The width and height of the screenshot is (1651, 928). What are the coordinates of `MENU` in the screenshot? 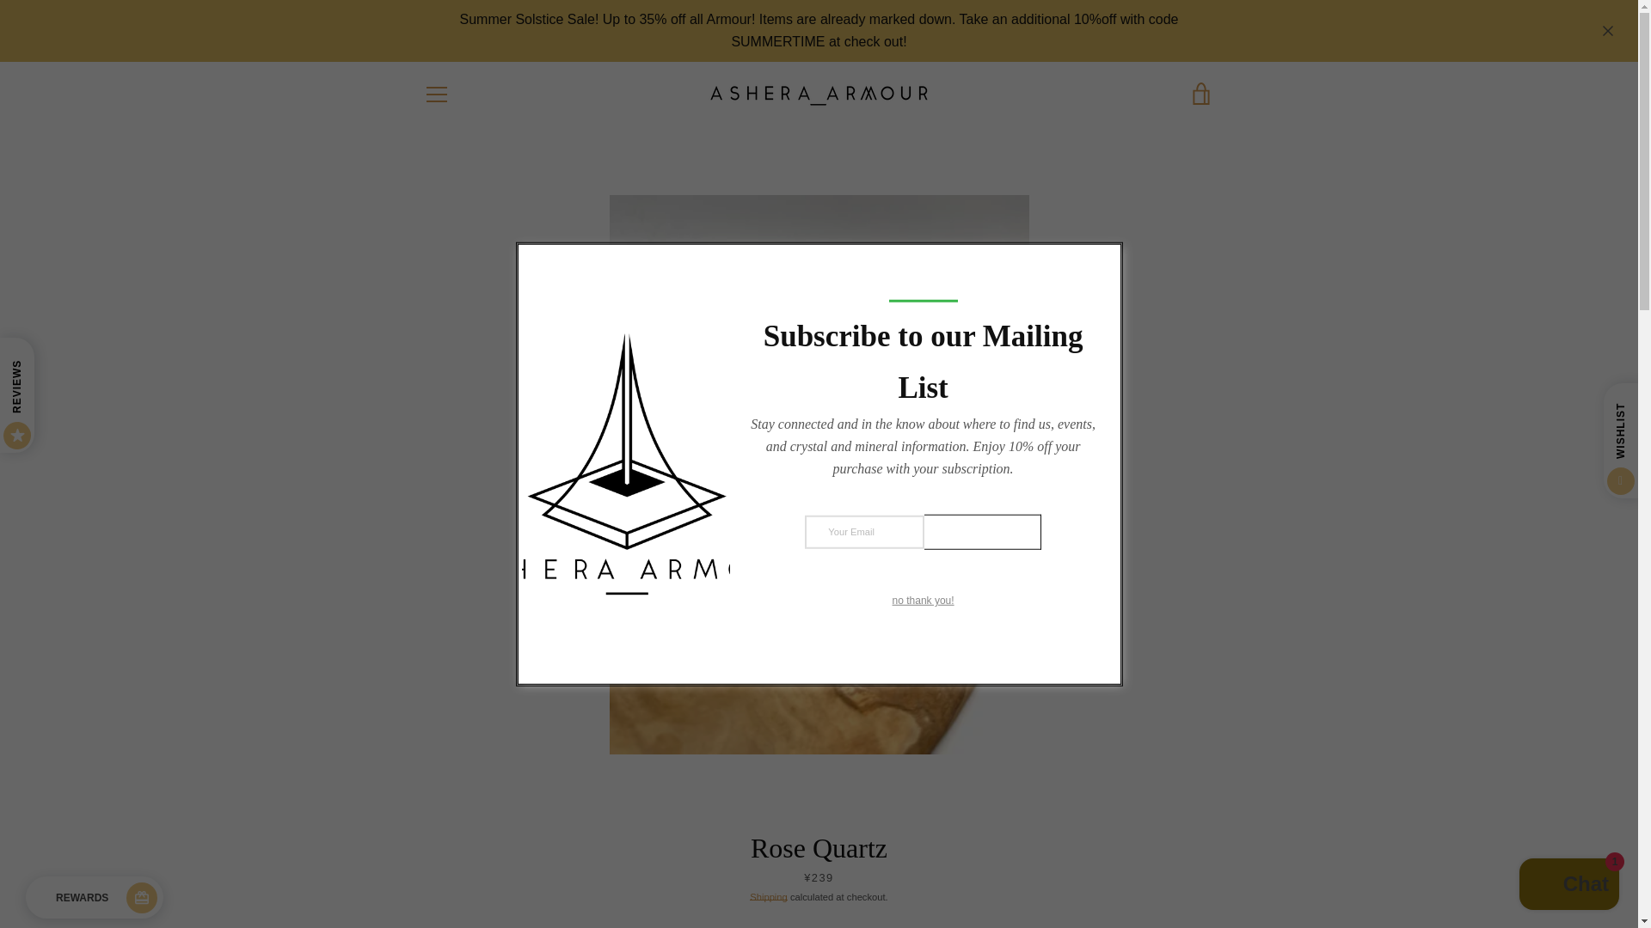 It's located at (435, 93).